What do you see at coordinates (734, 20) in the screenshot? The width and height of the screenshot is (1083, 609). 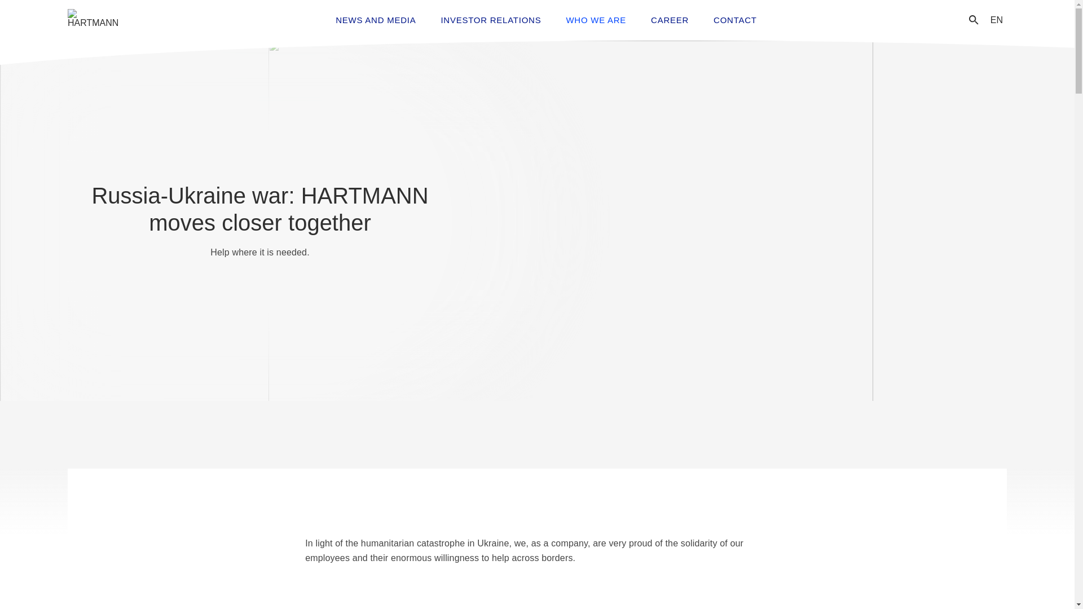 I see `CONTACT` at bounding box center [734, 20].